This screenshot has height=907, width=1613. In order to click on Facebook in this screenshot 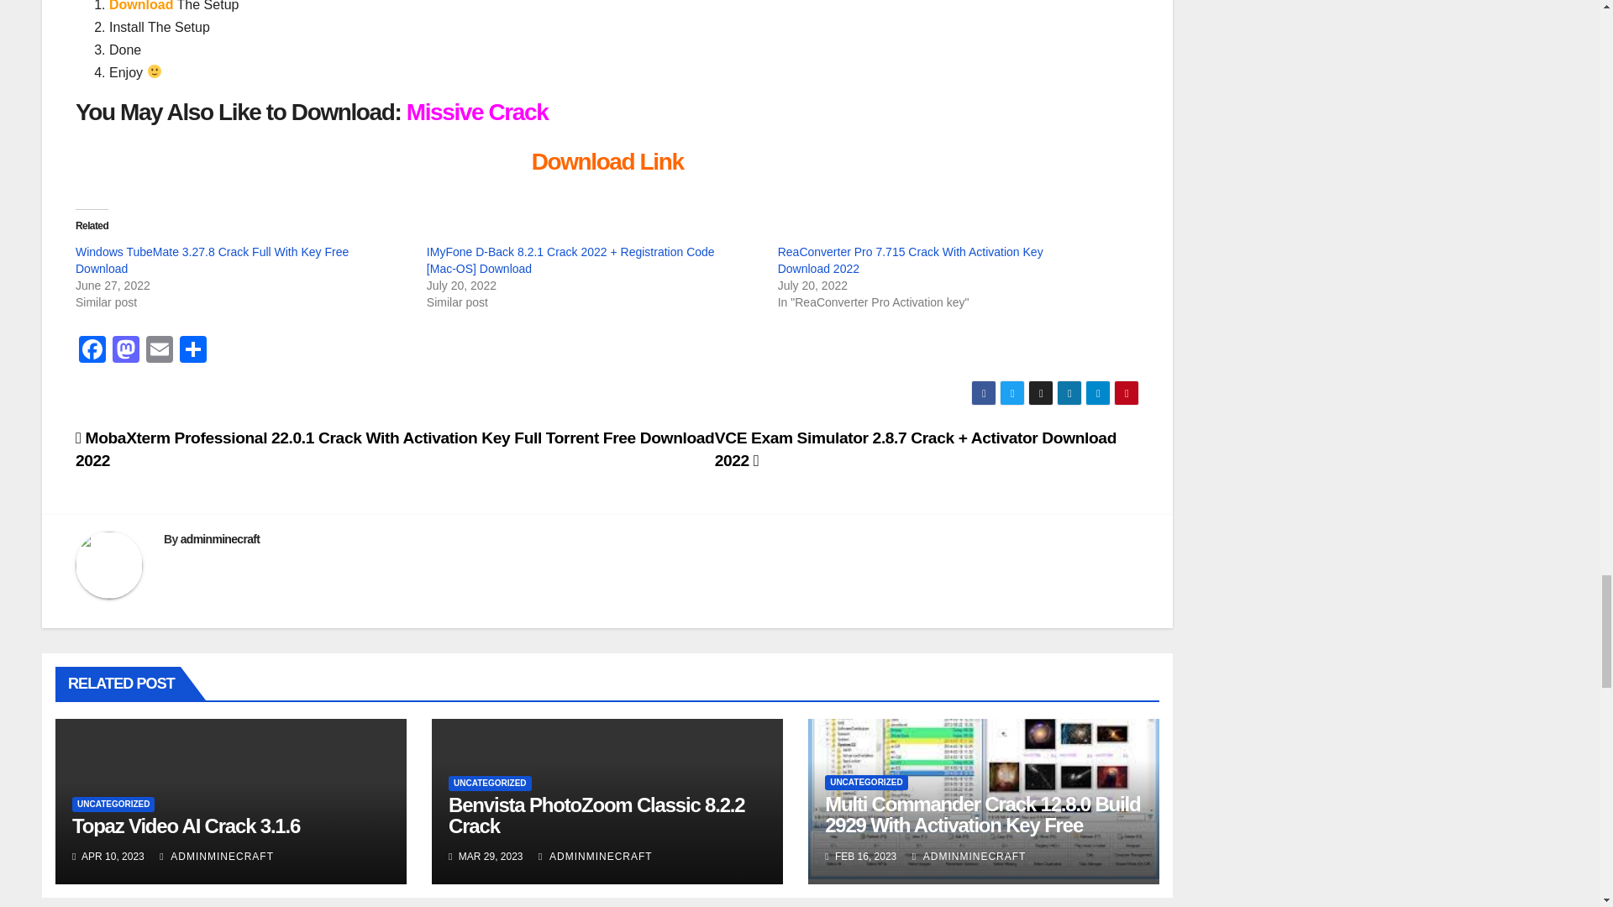, I will do `click(92, 351)`.